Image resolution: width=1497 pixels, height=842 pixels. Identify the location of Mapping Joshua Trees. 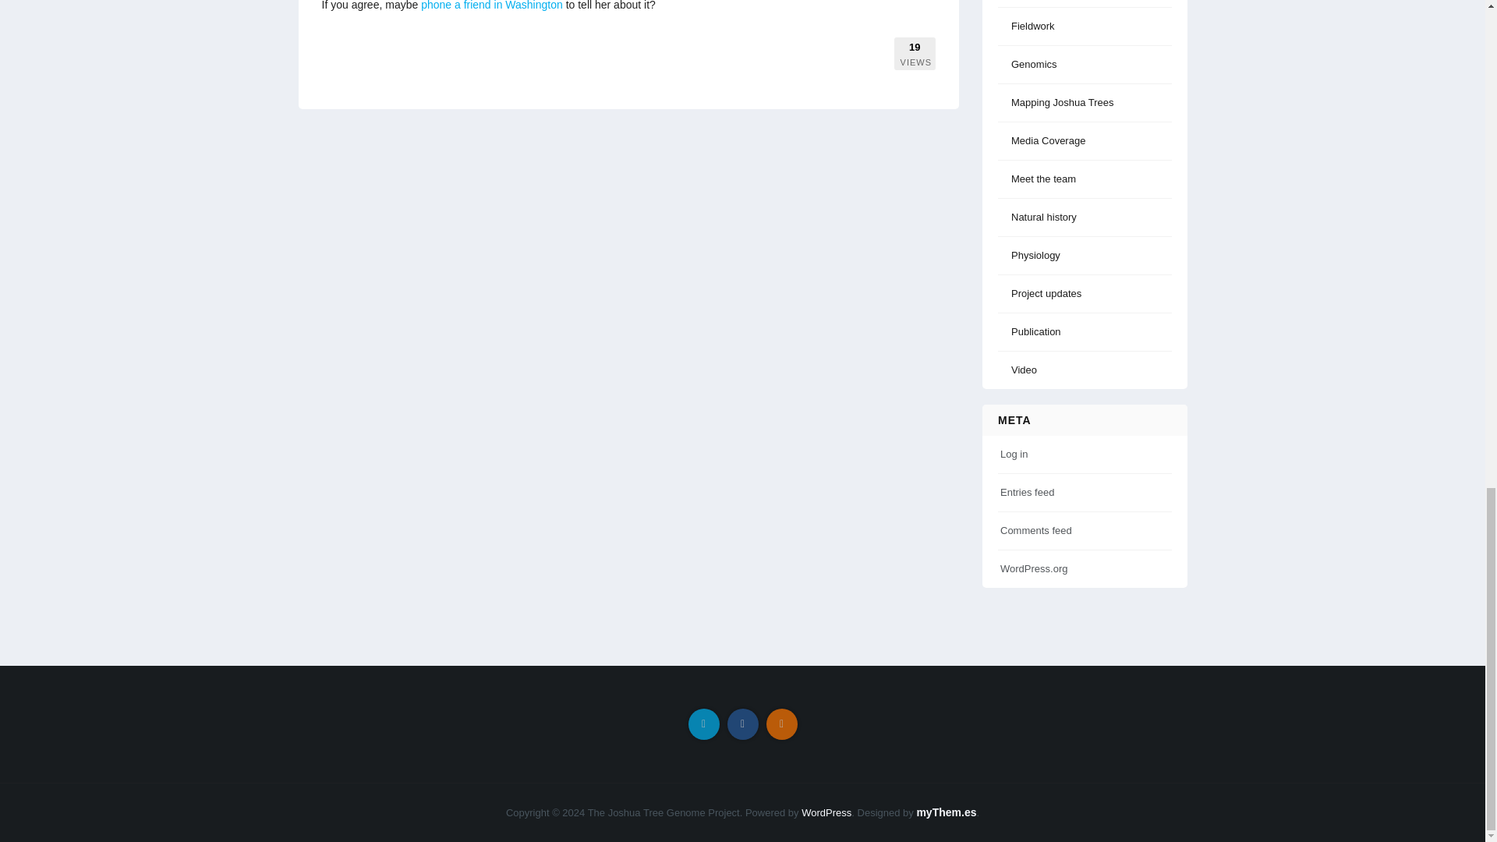
(1056, 103).